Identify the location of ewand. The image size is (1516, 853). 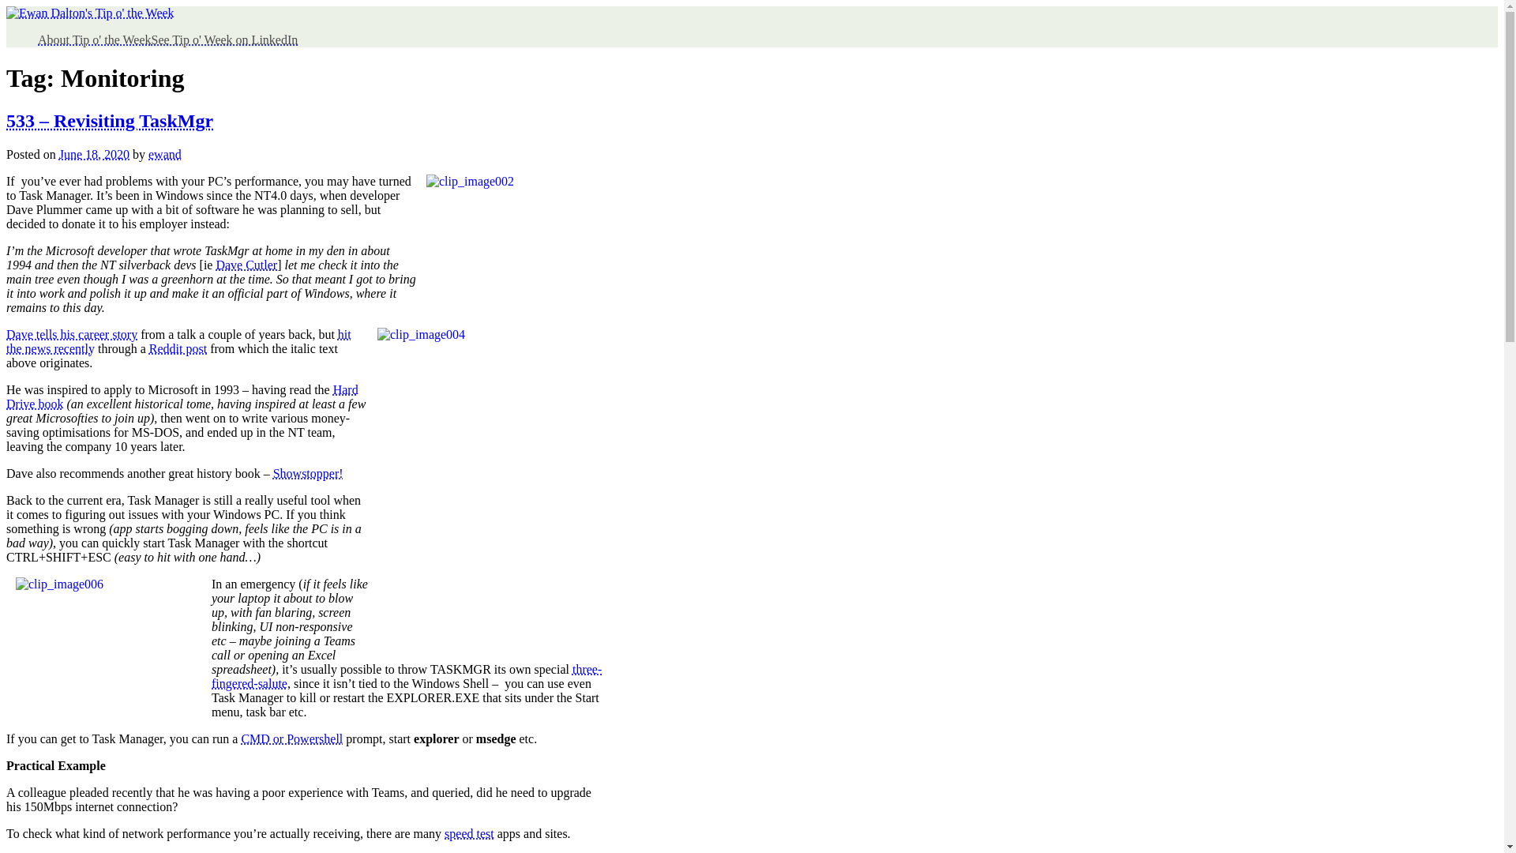
(165, 154).